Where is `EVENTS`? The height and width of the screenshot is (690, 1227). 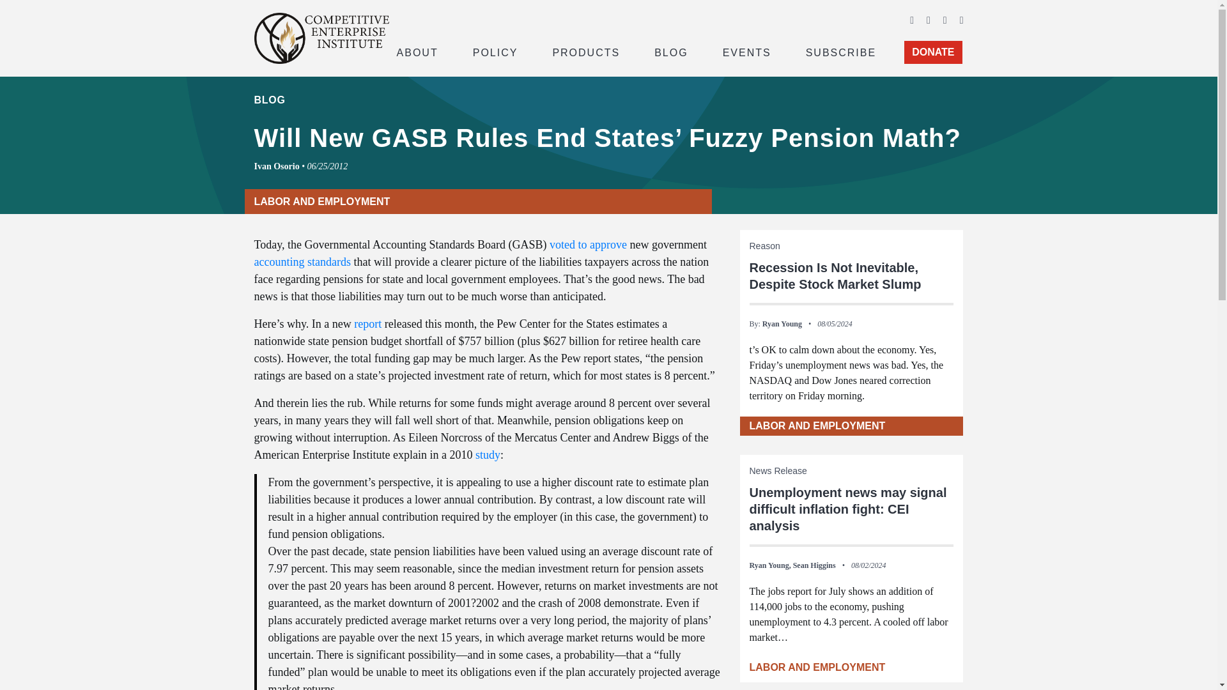 EVENTS is located at coordinates (747, 51).